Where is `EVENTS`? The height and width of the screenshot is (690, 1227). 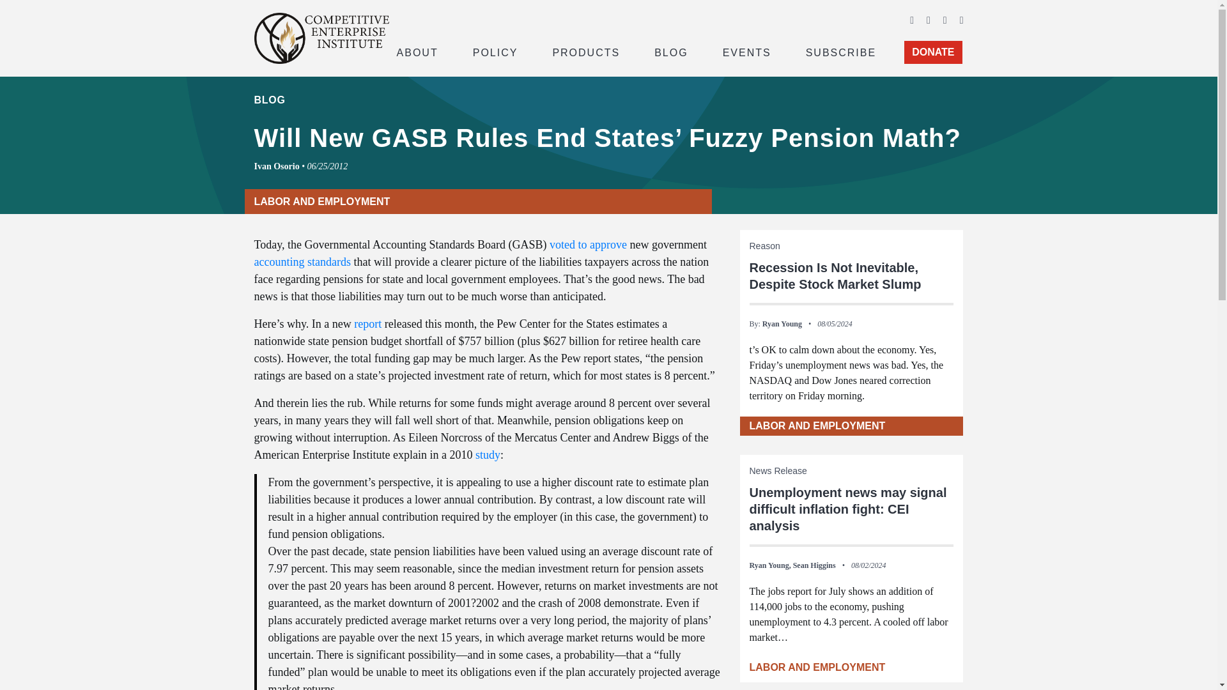 EVENTS is located at coordinates (747, 51).